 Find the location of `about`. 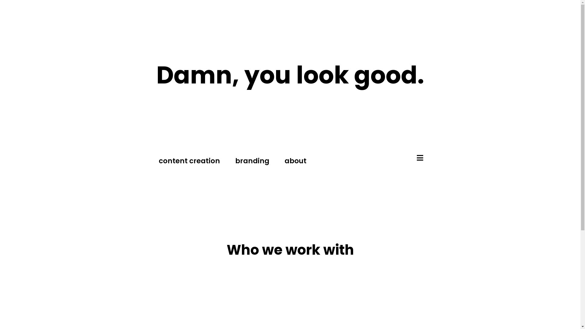

about is located at coordinates (296, 161).